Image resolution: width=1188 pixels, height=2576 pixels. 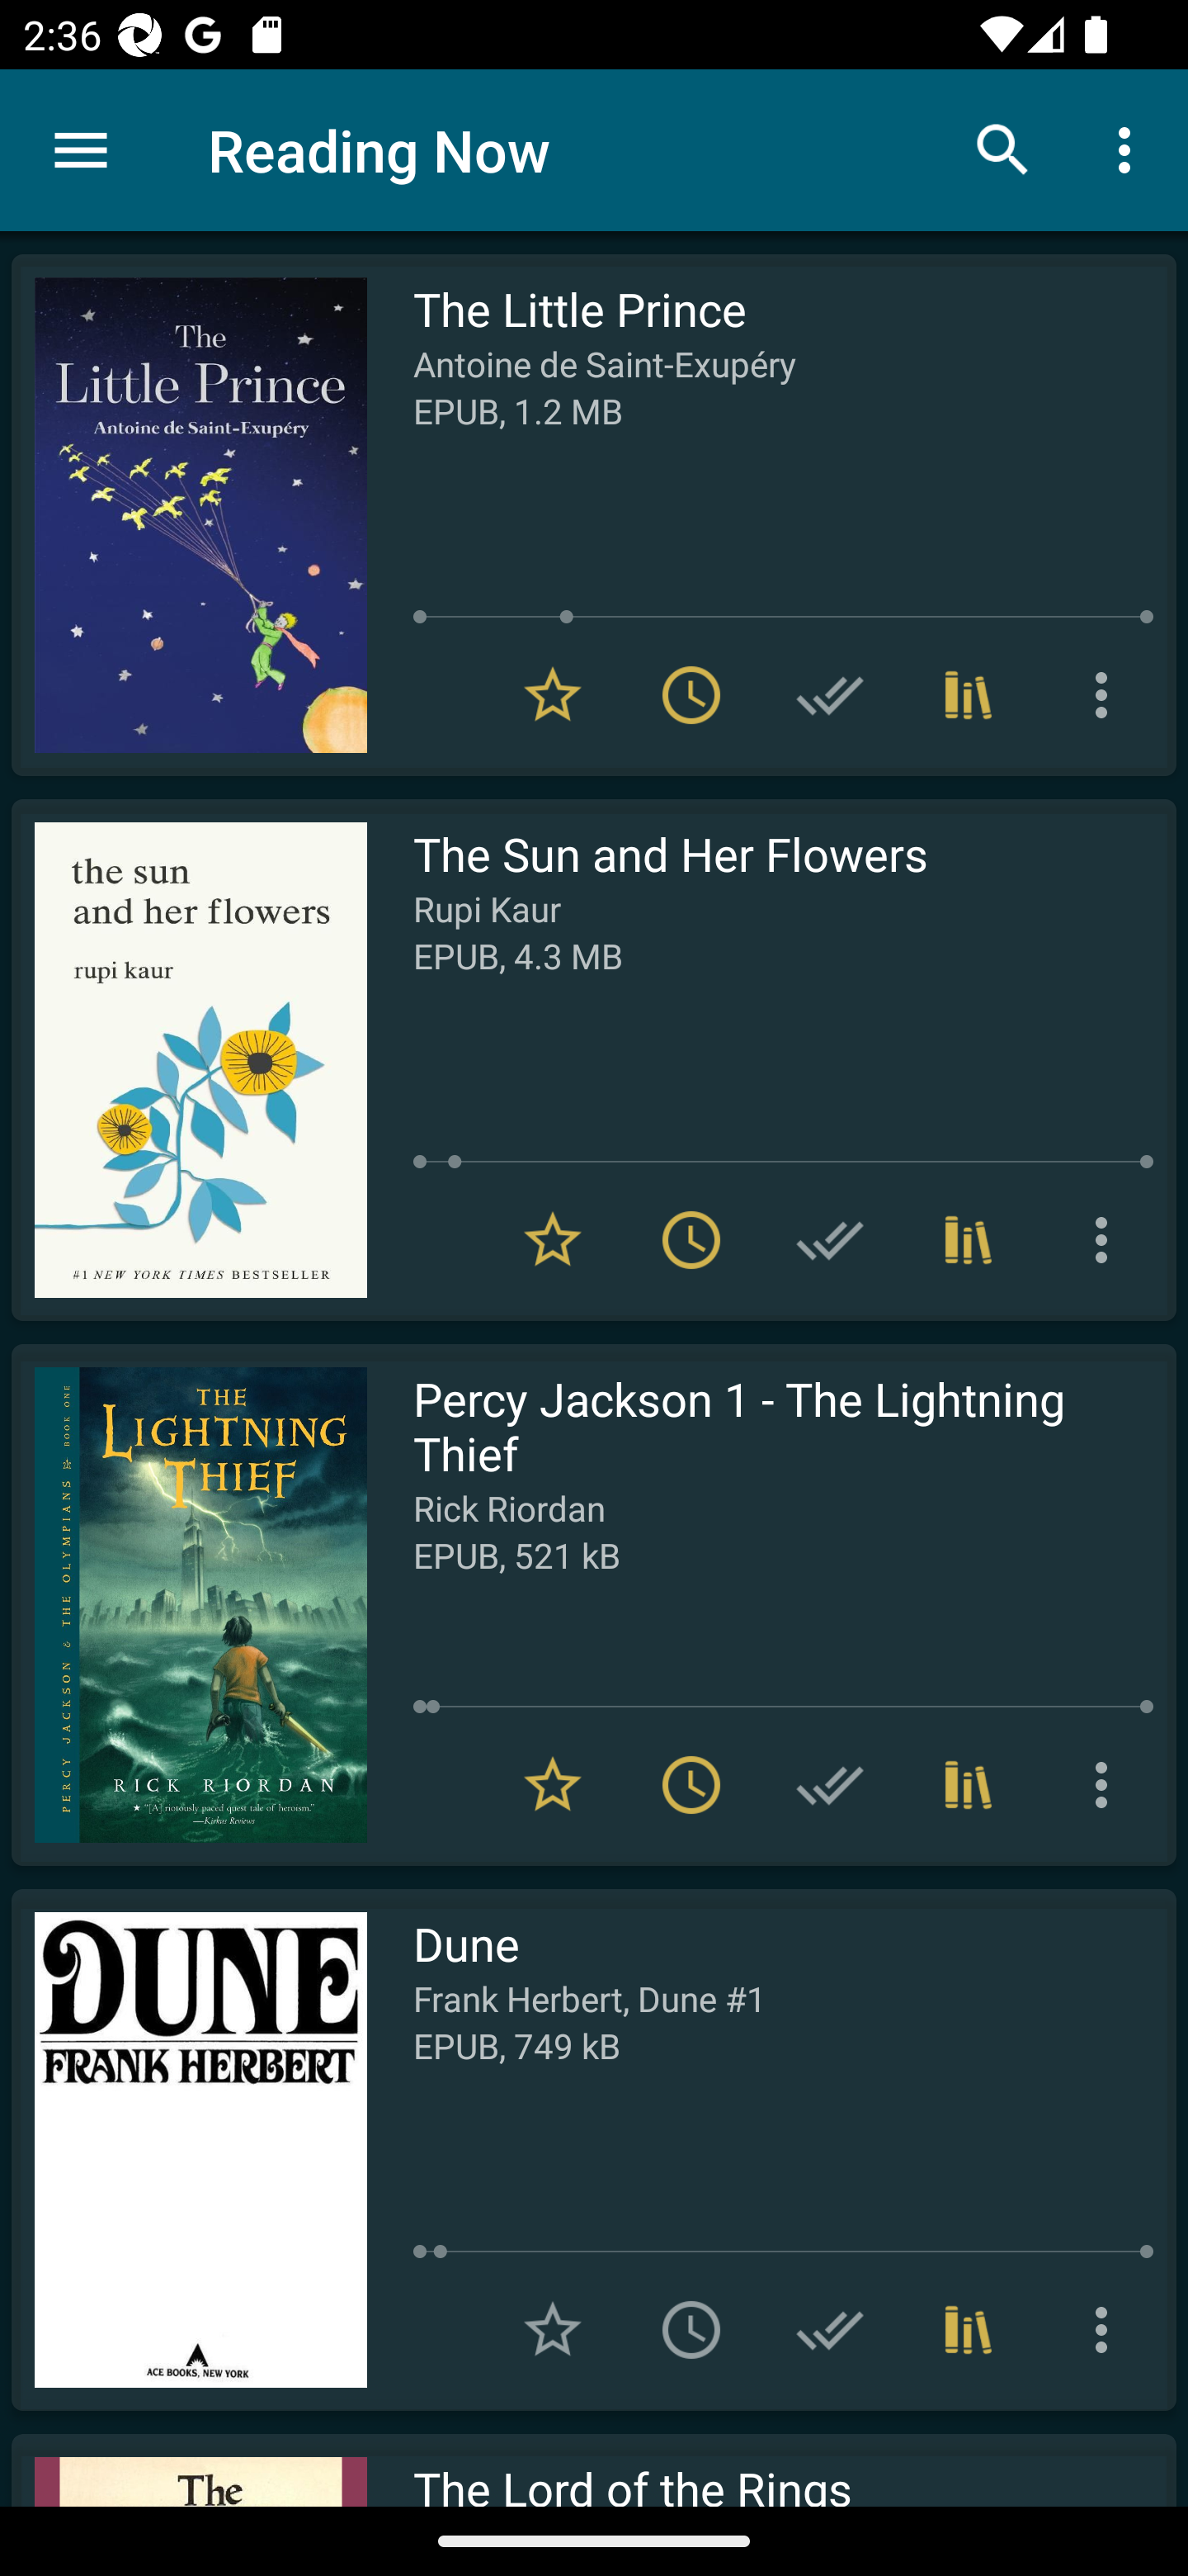 I want to click on Read Dune, so click(x=189, y=2149).